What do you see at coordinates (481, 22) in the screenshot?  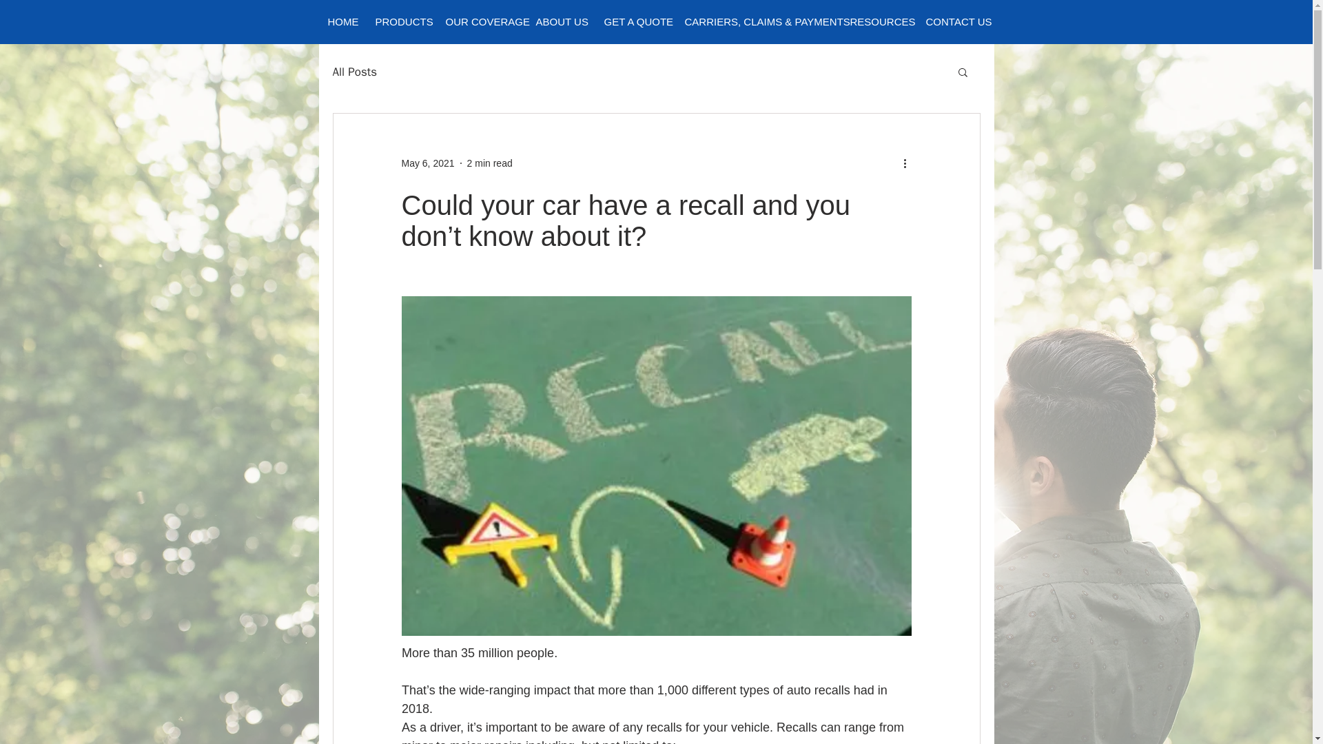 I see `OUR COVERAGE` at bounding box center [481, 22].